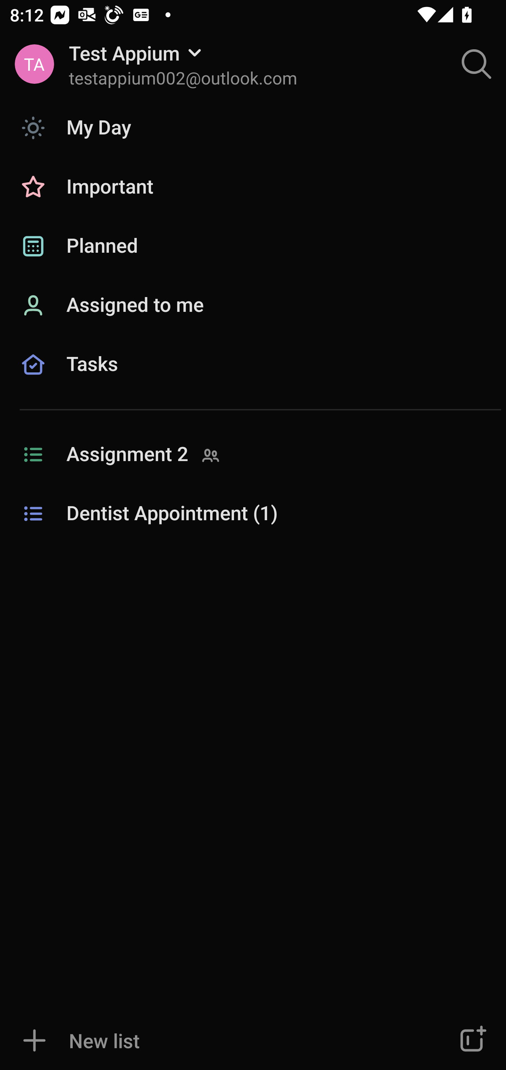  I want to click on Enter search, so click(476, 64).